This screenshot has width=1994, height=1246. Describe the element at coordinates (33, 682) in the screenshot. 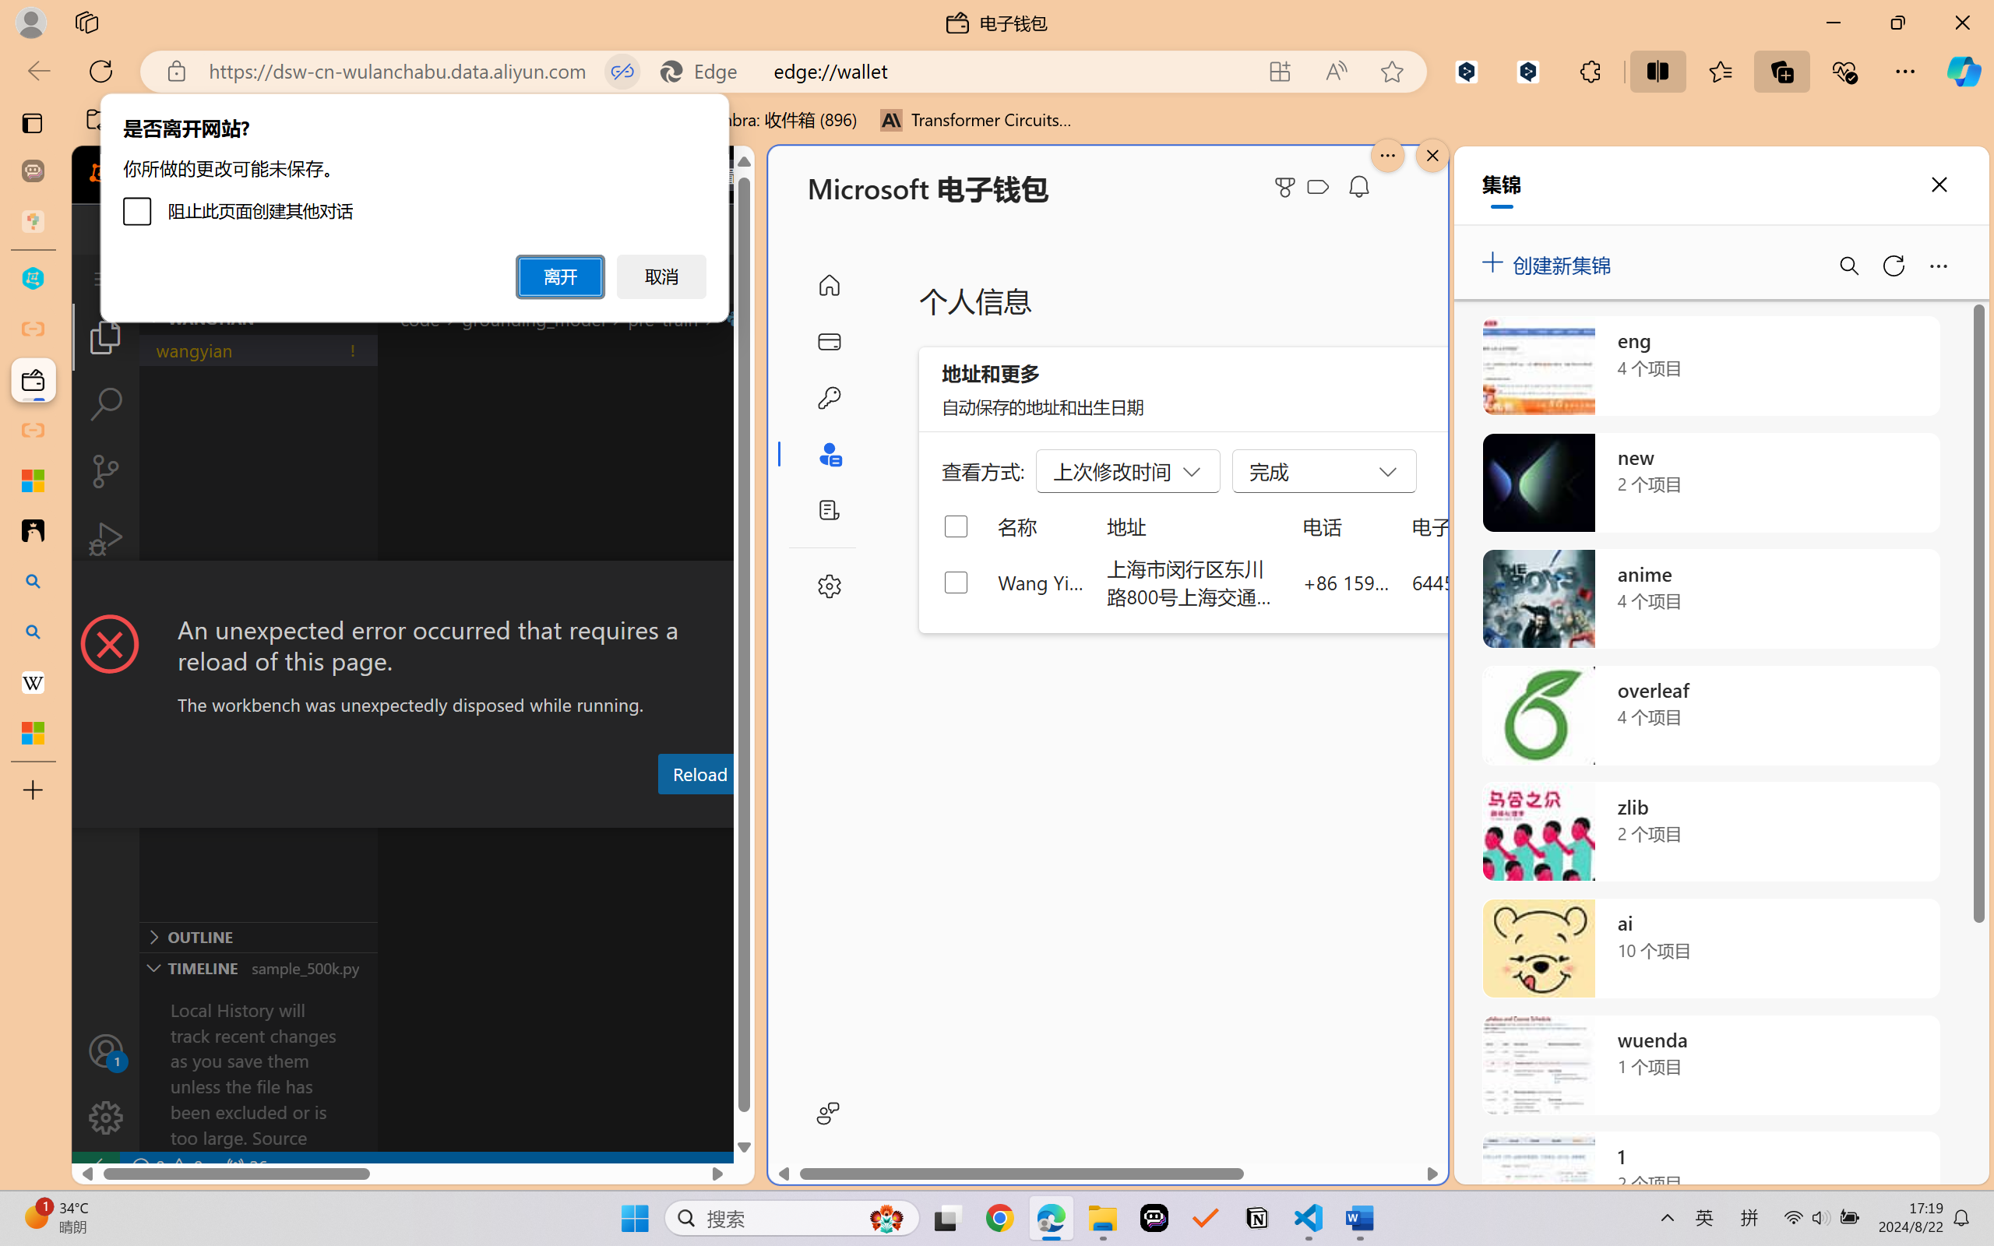

I see `Earth - Wikipedia` at that location.